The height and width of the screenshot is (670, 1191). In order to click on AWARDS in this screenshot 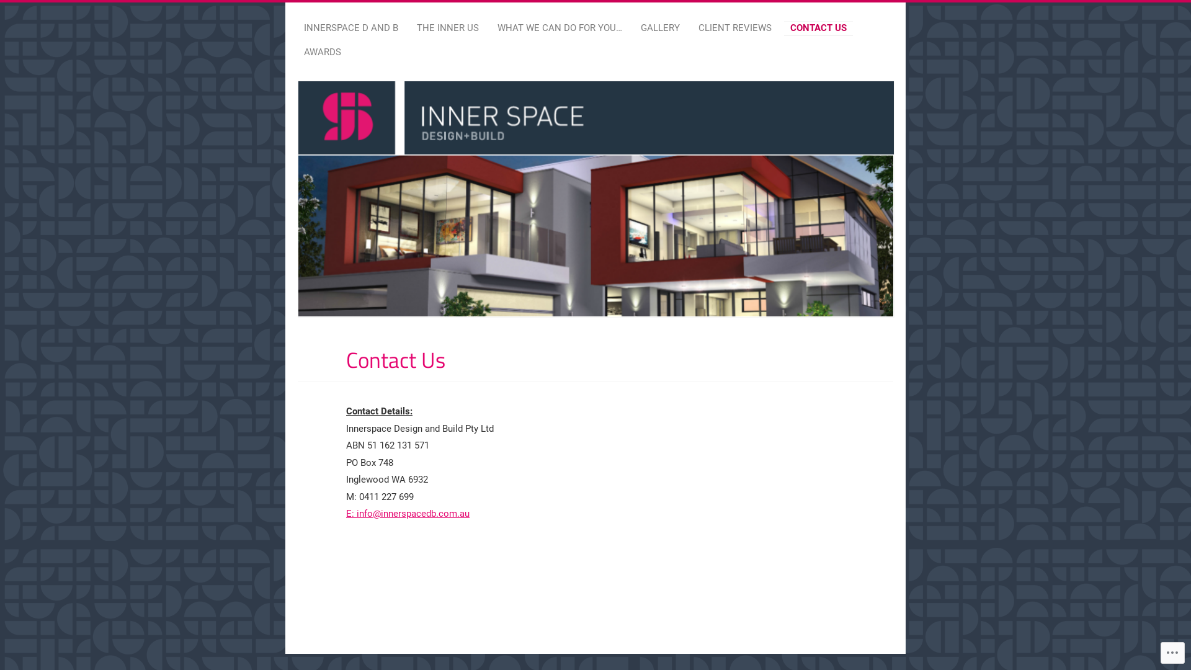, I will do `click(323, 53)`.